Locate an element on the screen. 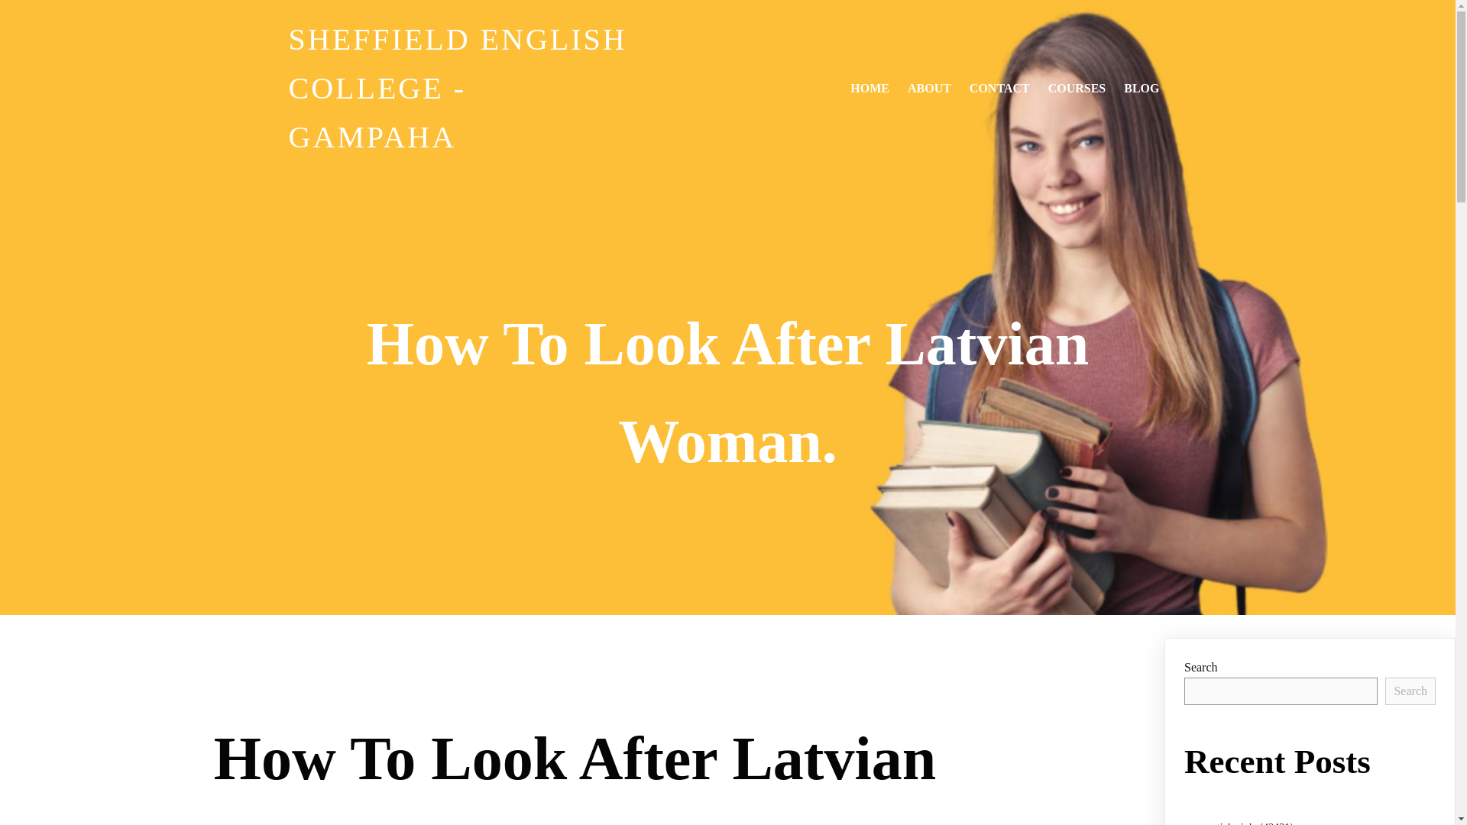 The height and width of the screenshot is (825, 1467). CONTACT is located at coordinates (999, 89).